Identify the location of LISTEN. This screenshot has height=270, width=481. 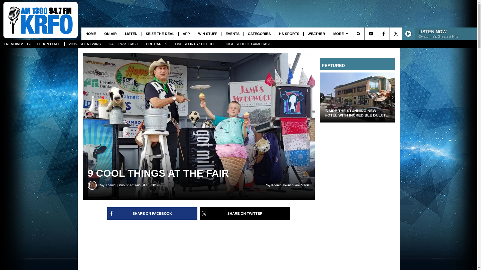
(131, 33).